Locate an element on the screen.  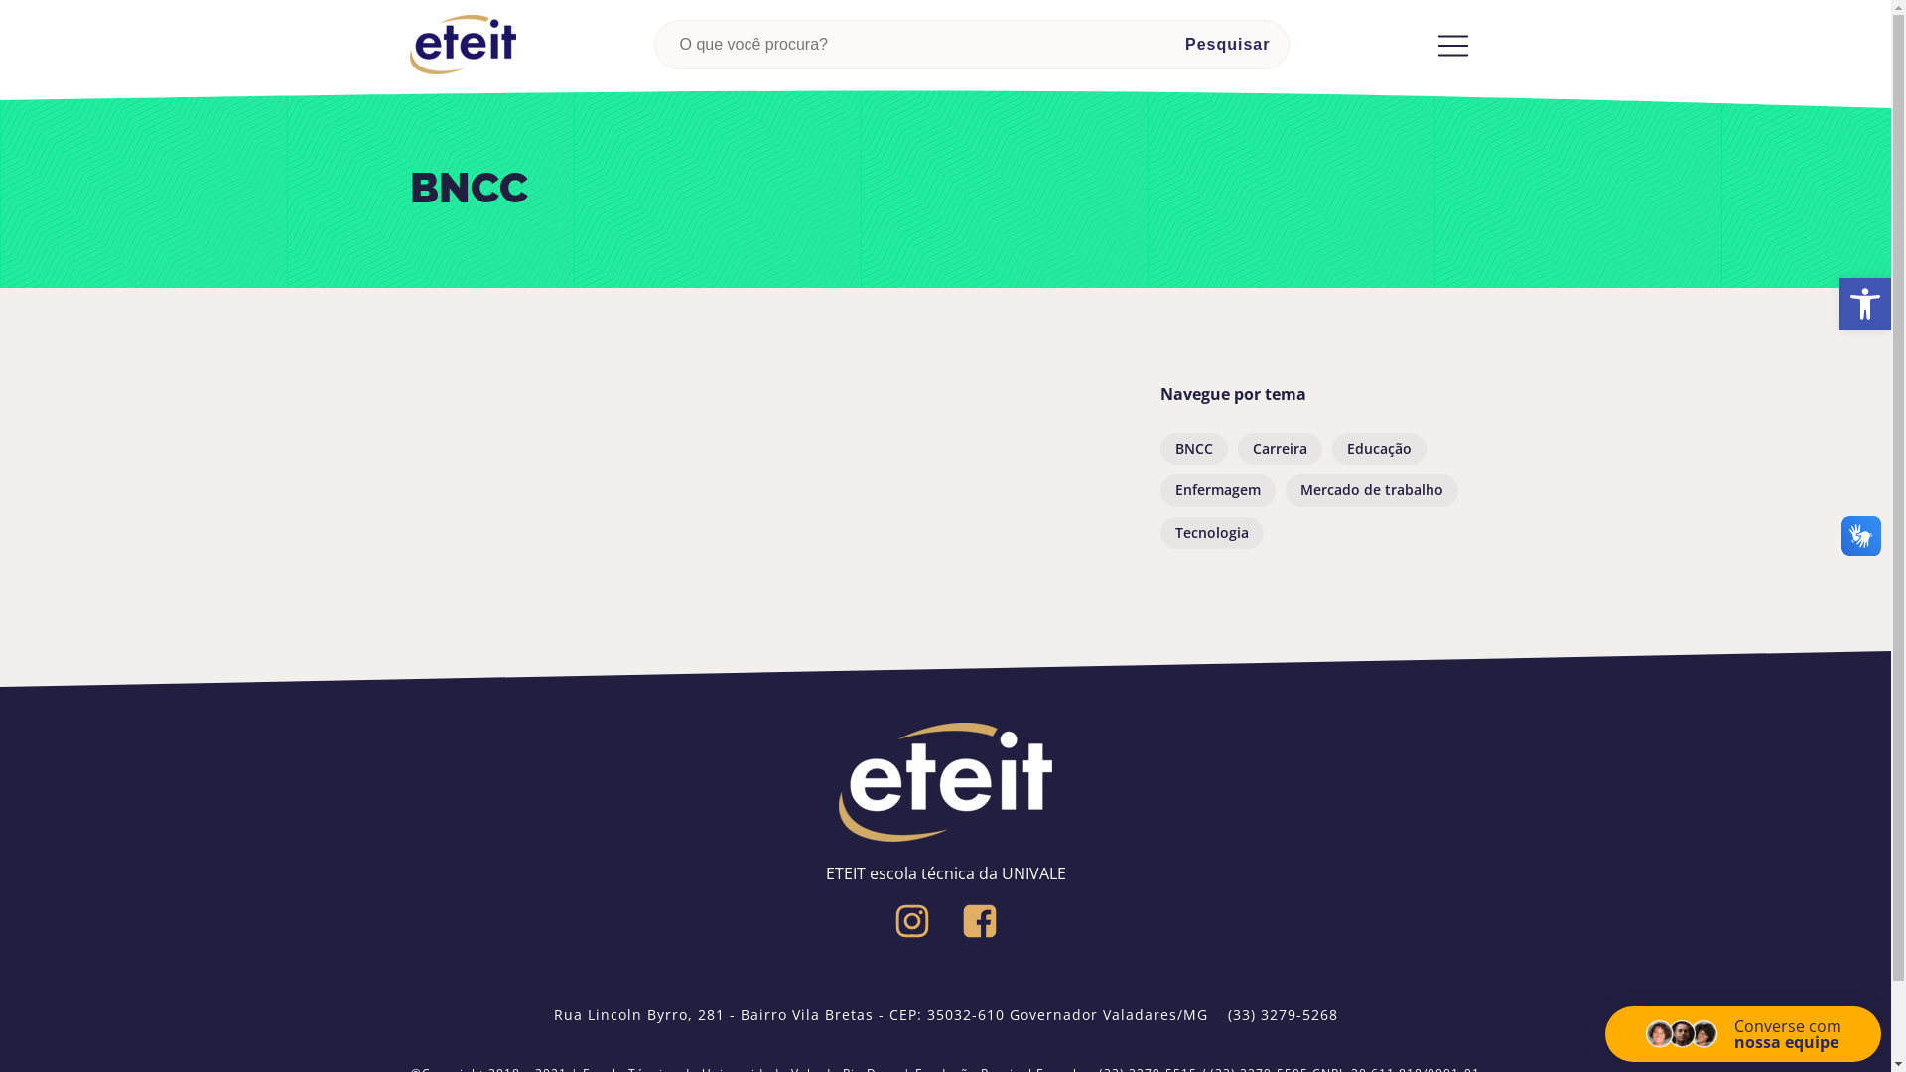
Converse com
nossa equipe is located at coordinates (1743, 1034).